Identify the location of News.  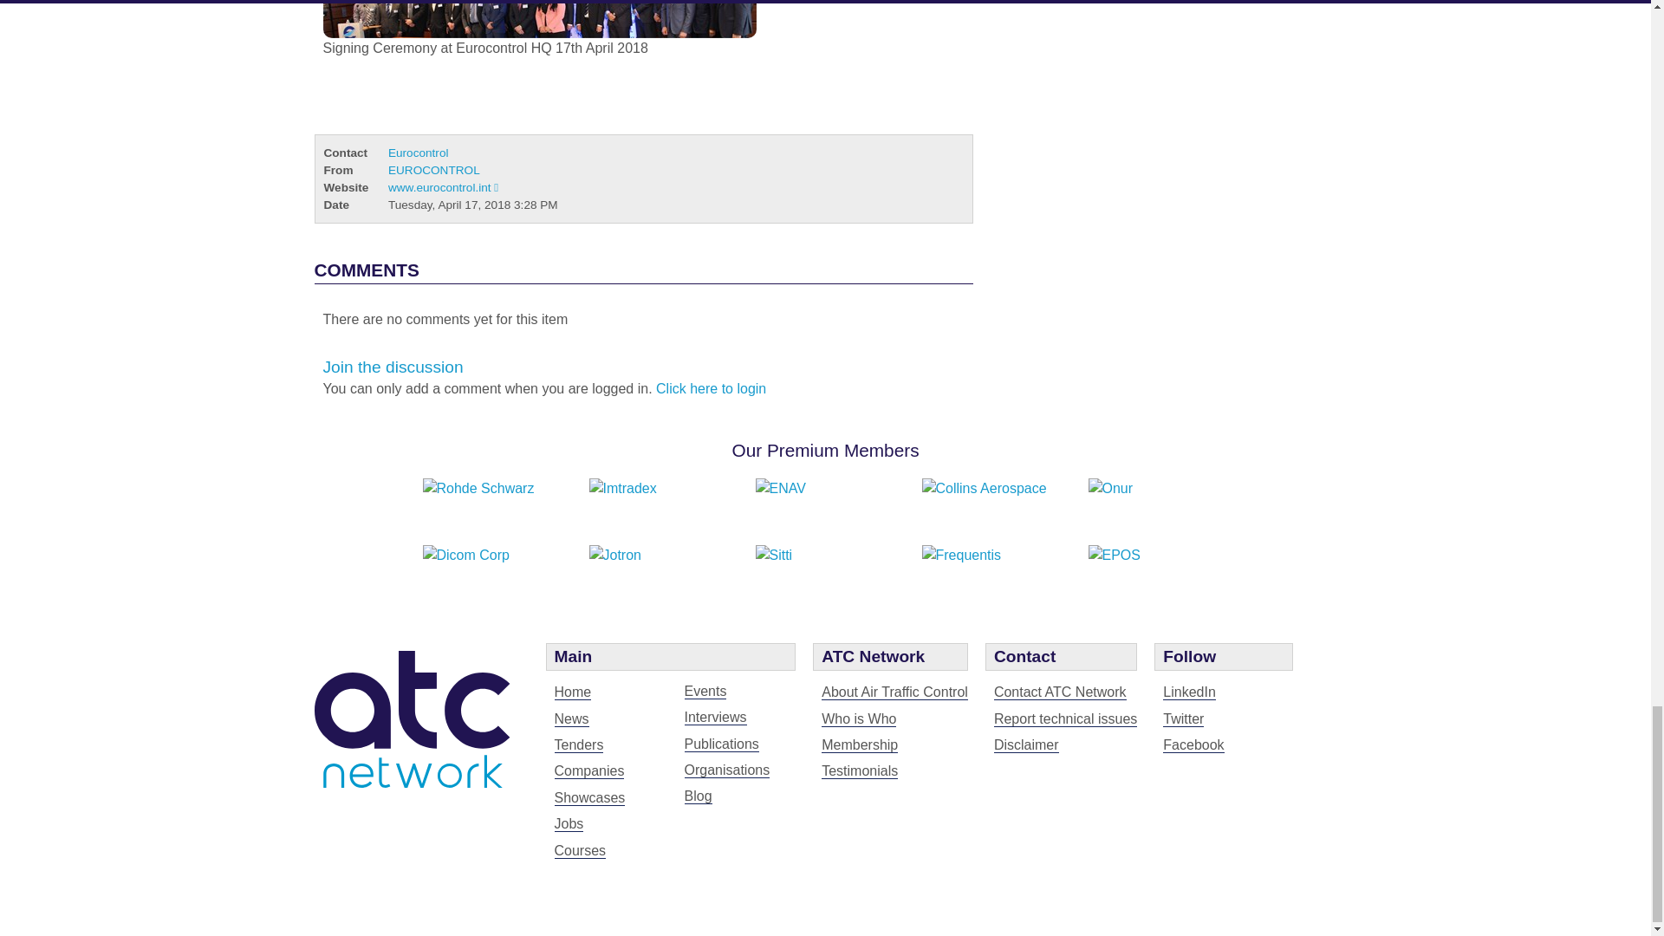
(571, 719).